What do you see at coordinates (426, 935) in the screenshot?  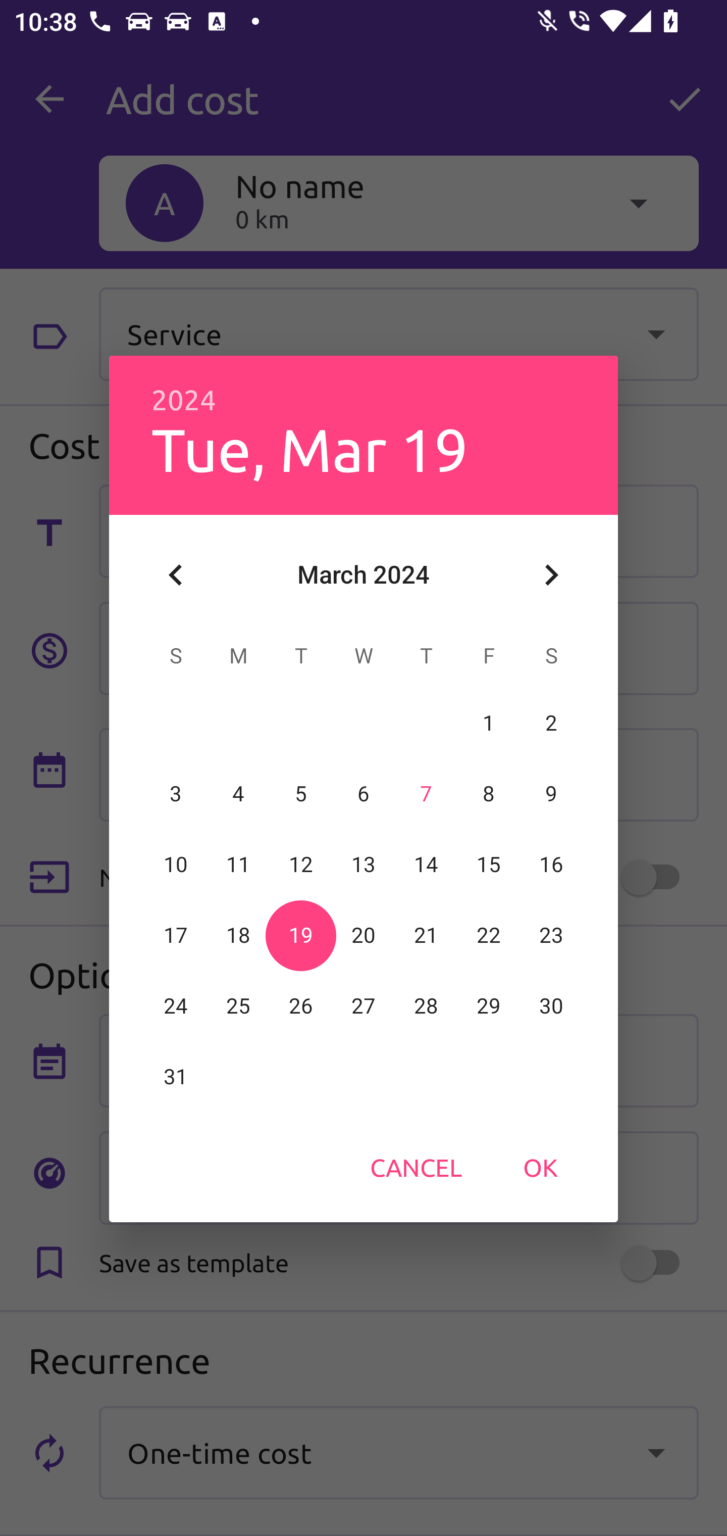 I see `21 21 March 2024` at bounding box center [426, 935].